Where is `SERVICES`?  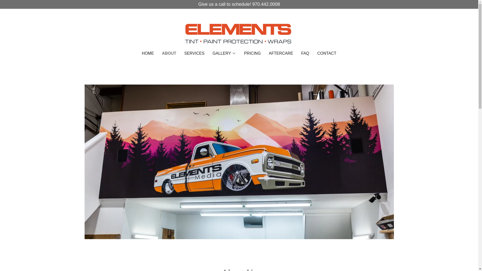 SERVICES is located at coordinates (194, 53).